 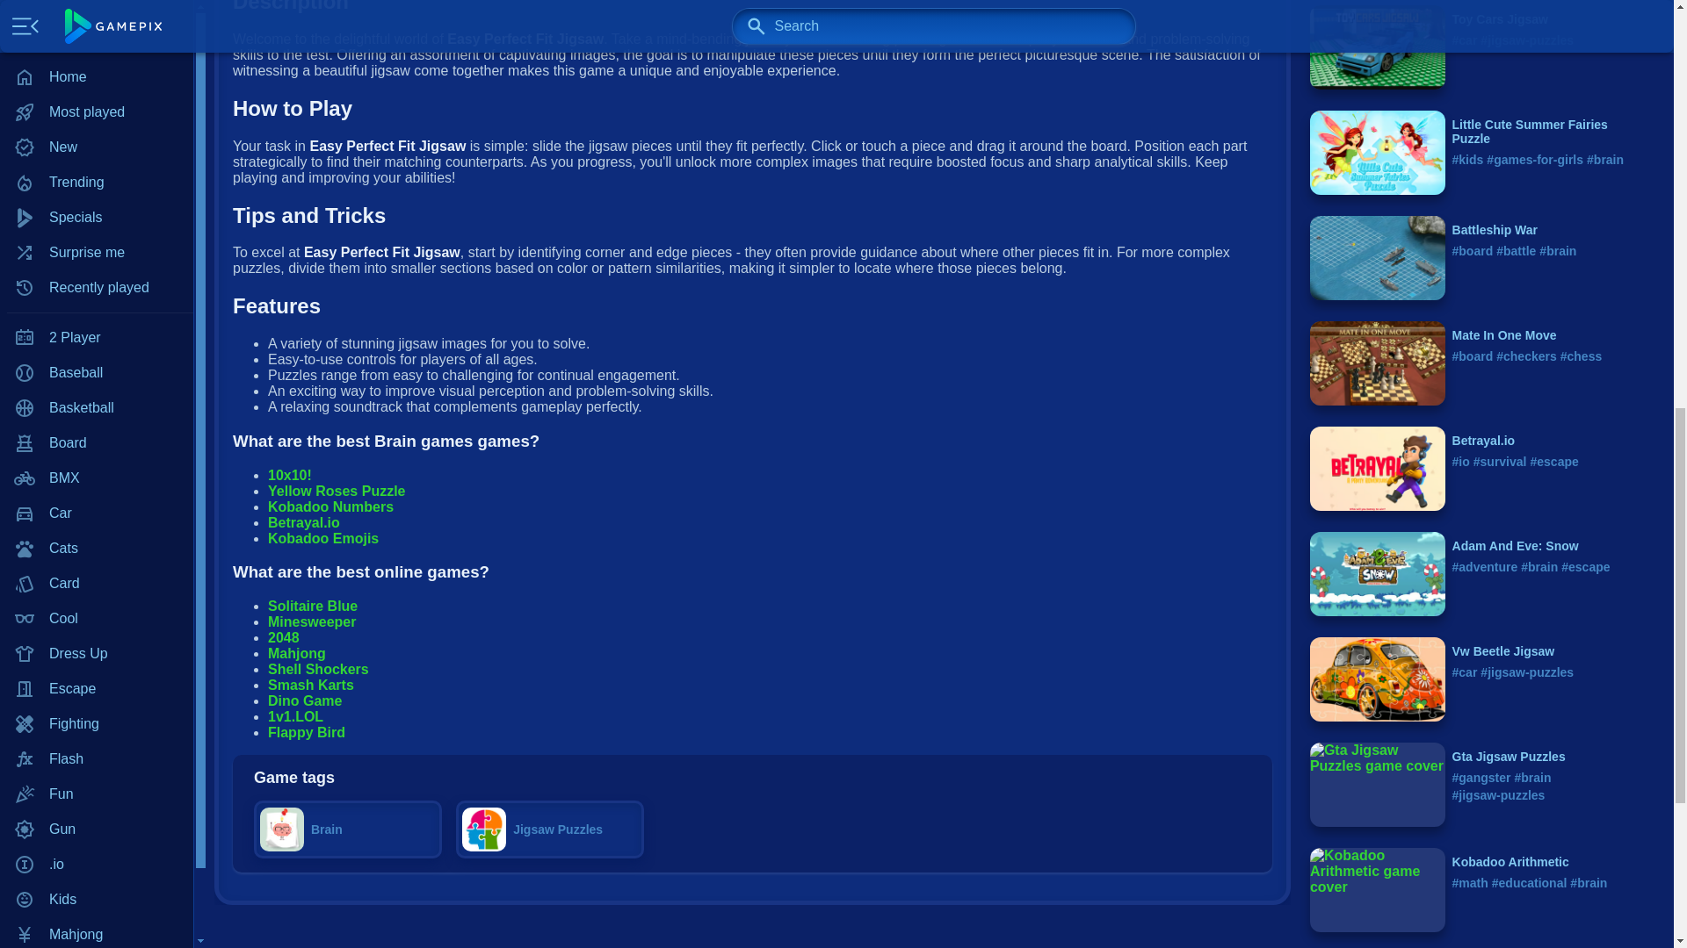 I want to click on Solitaire, so click(x=97, y=268).